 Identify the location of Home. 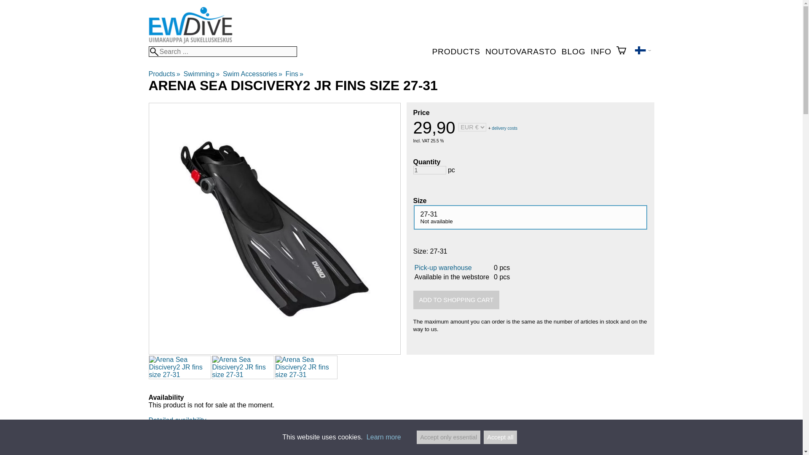
(190, 42).